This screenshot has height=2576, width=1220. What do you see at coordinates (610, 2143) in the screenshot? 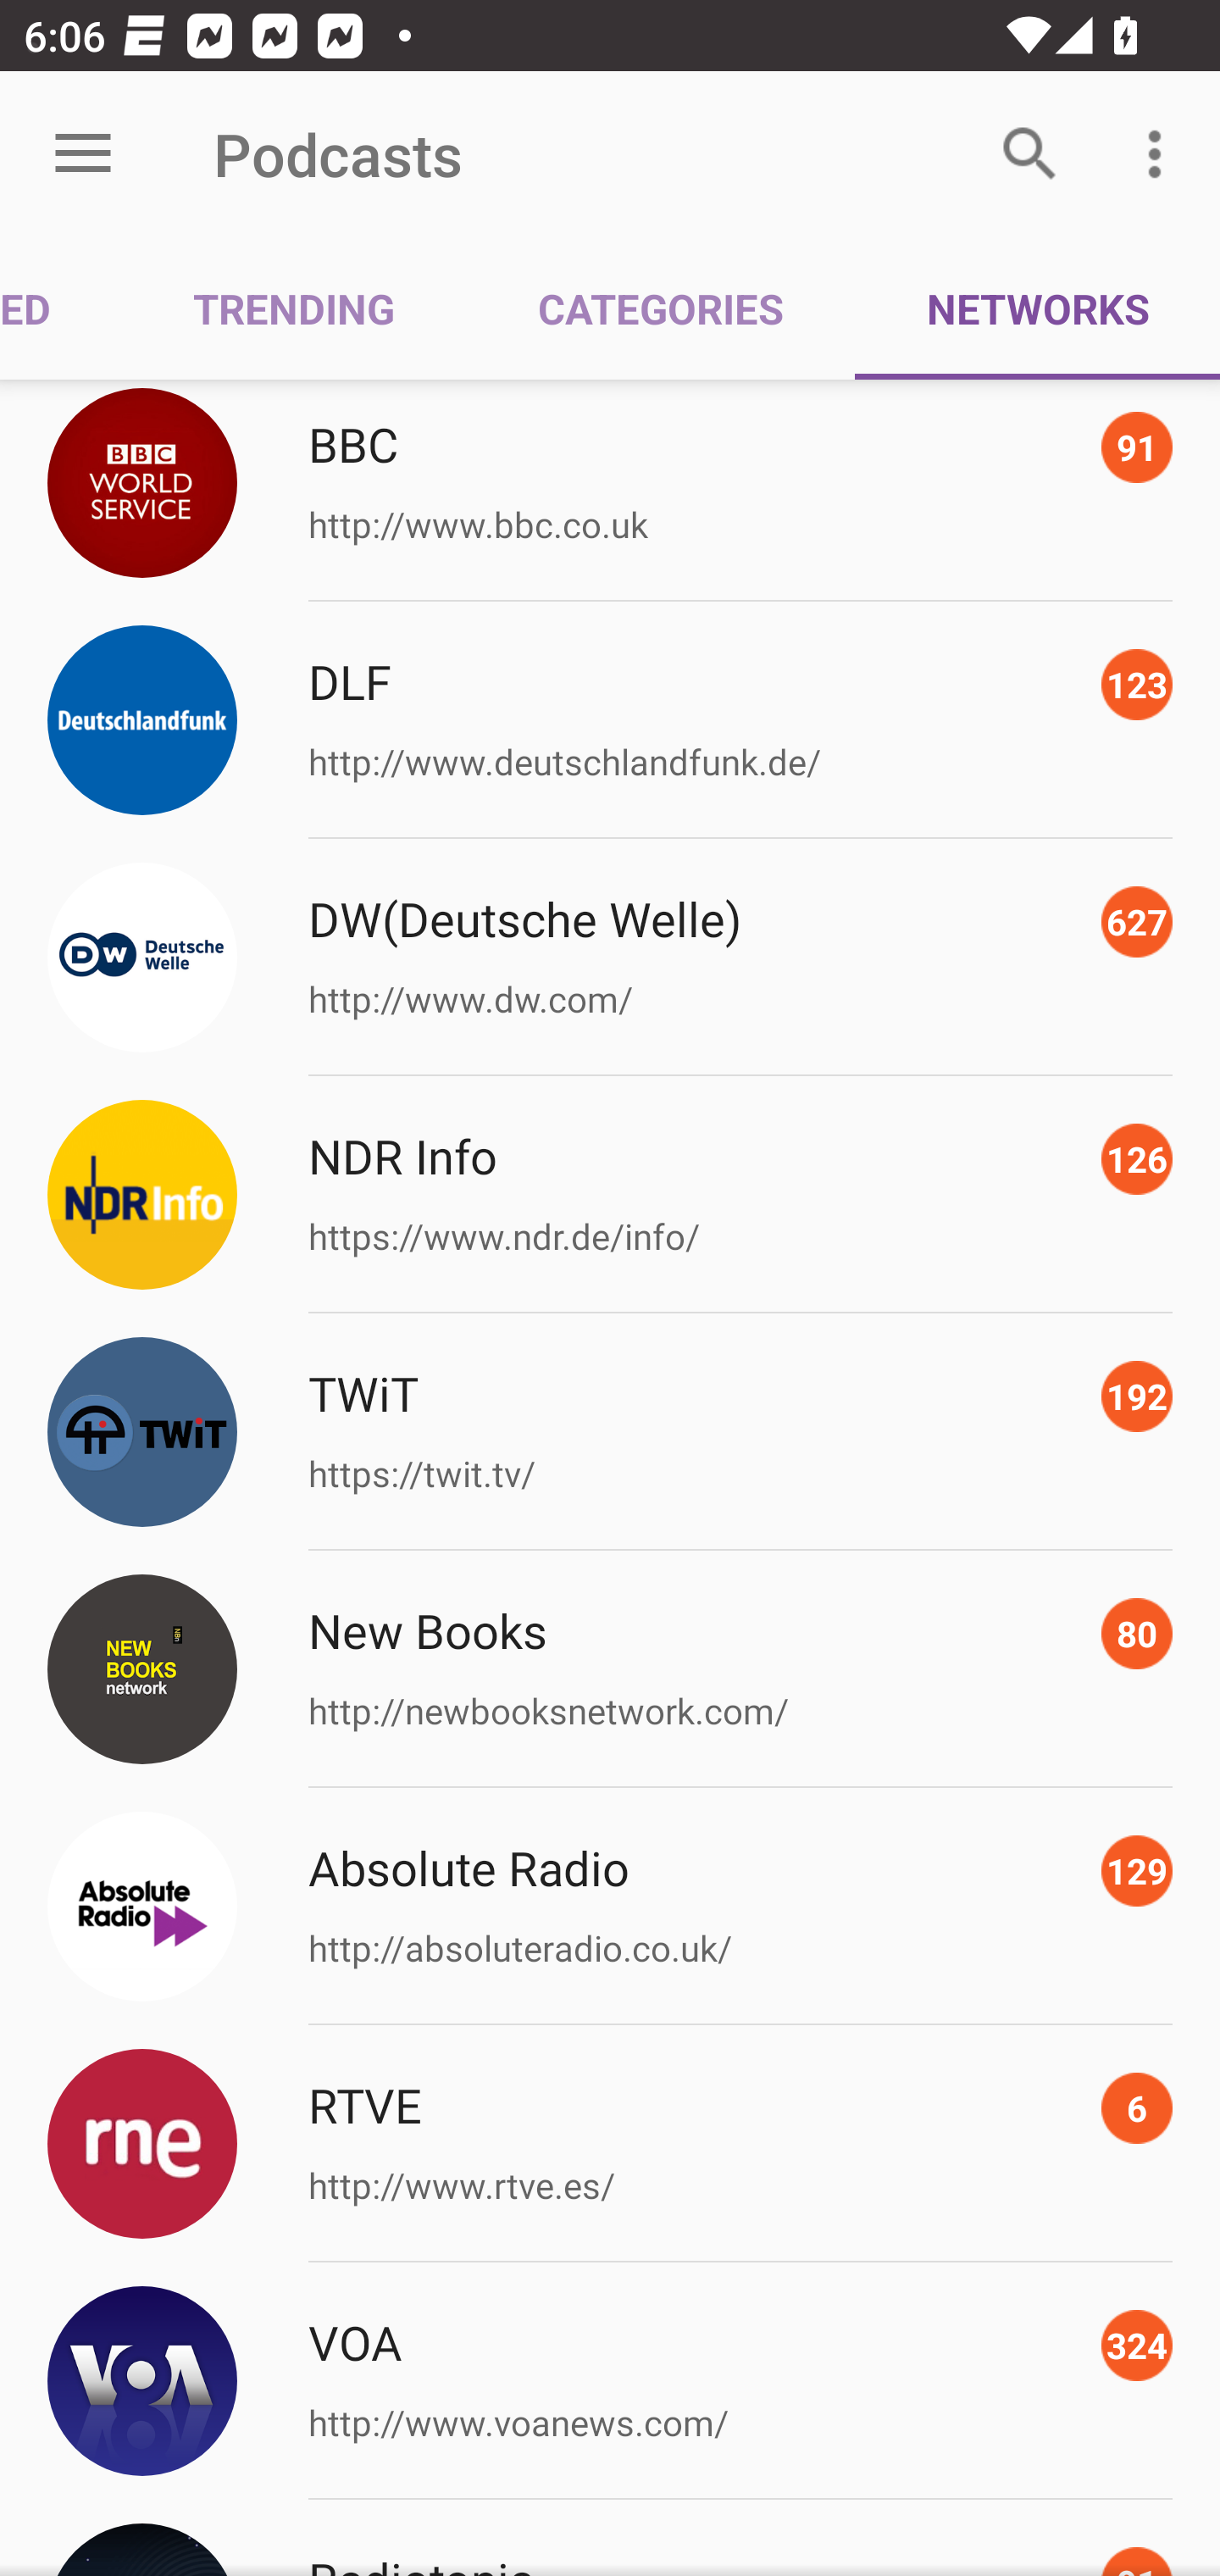
I see `Picture RTVE 6 http://www.rtve.es/` at bounding box center [610, 2143].